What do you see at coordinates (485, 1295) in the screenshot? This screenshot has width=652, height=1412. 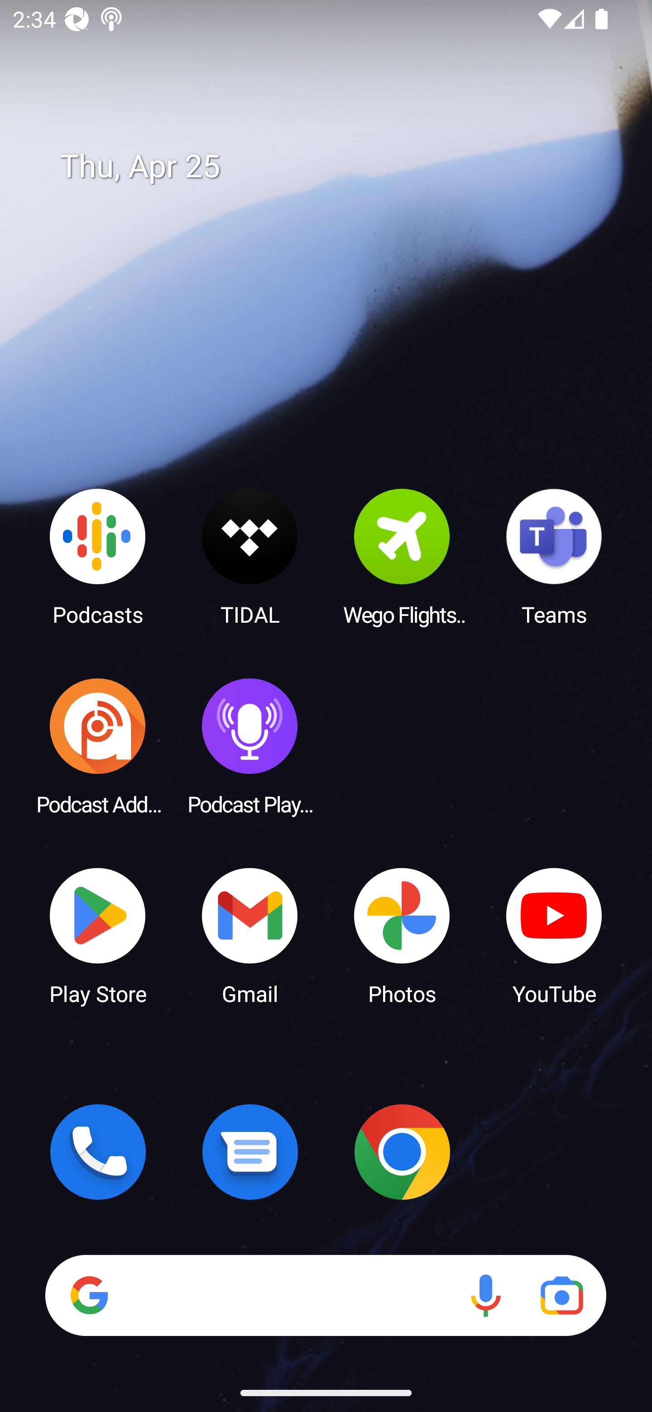 I see `Voice search` at bounding box center [485, 1295].